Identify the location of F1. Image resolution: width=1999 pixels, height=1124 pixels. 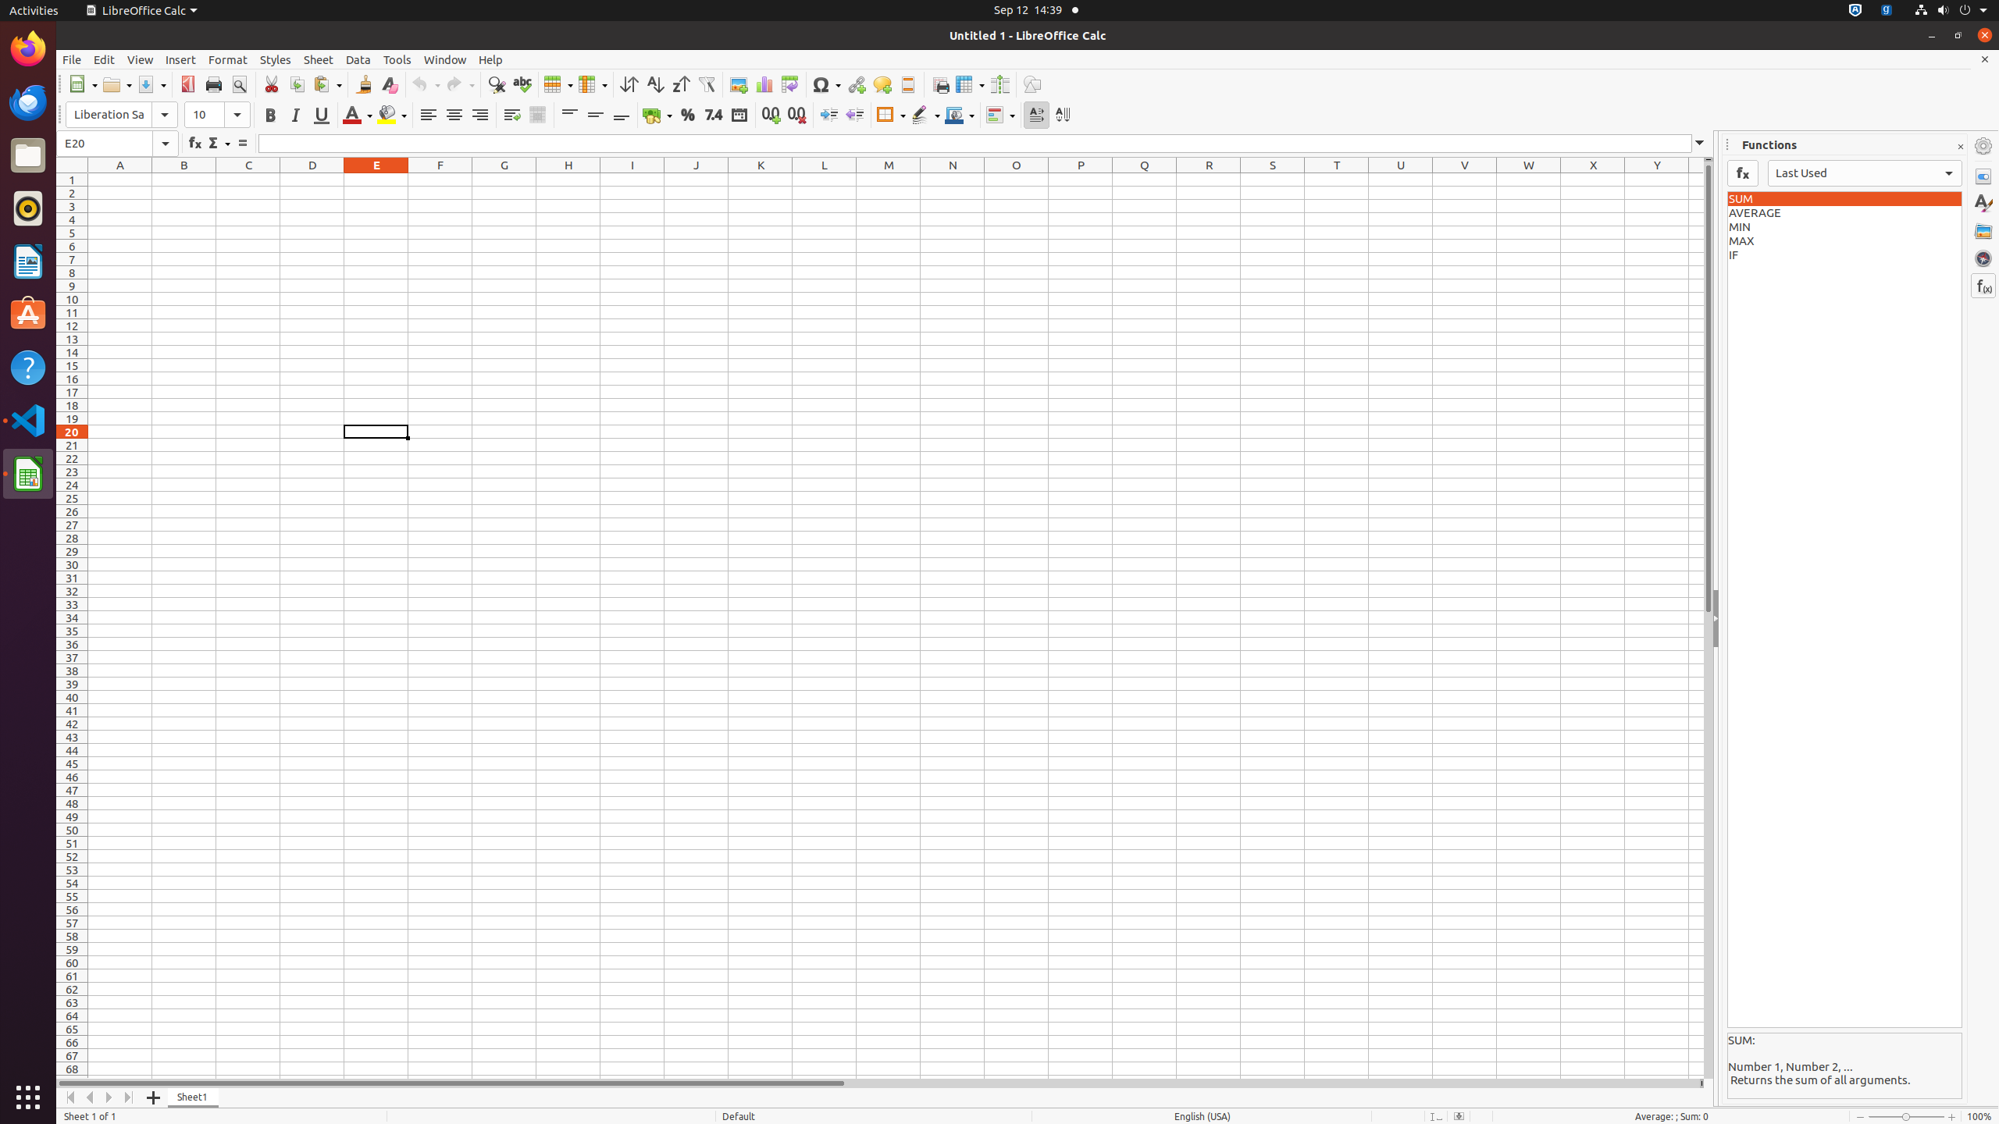
(440, 180).